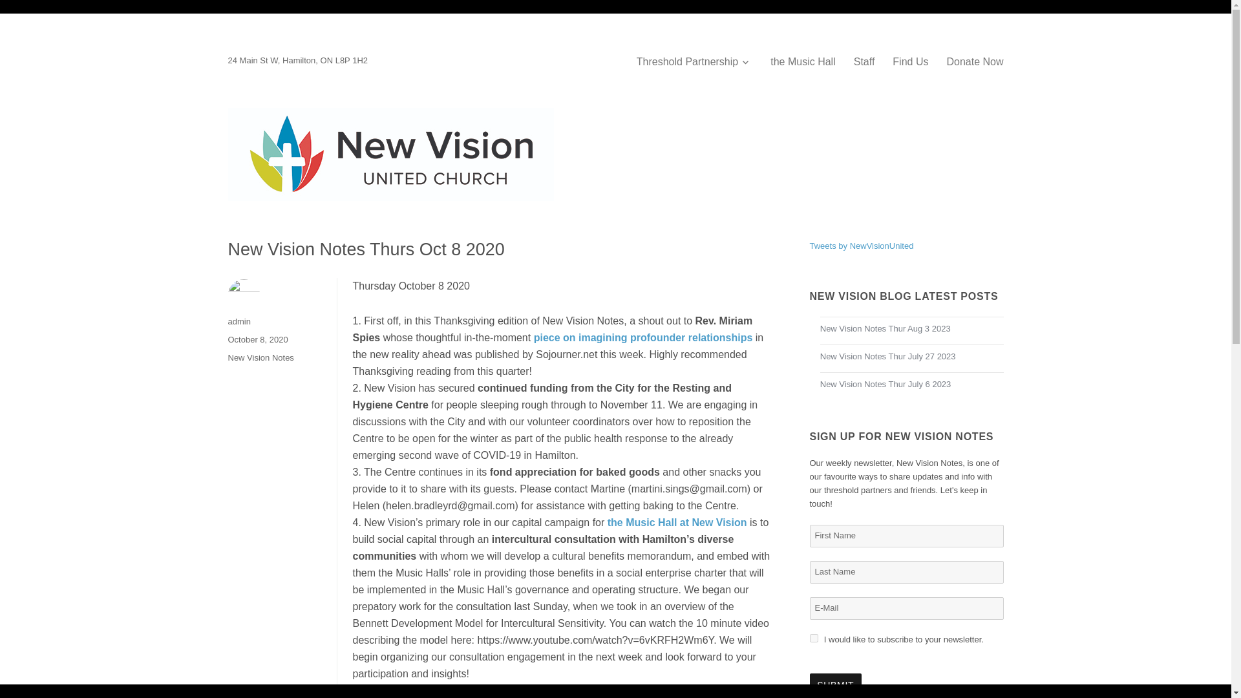  Describe the element at coordinates (694, 61) in the screenshot. I see `Threshold Partnership` at that location.